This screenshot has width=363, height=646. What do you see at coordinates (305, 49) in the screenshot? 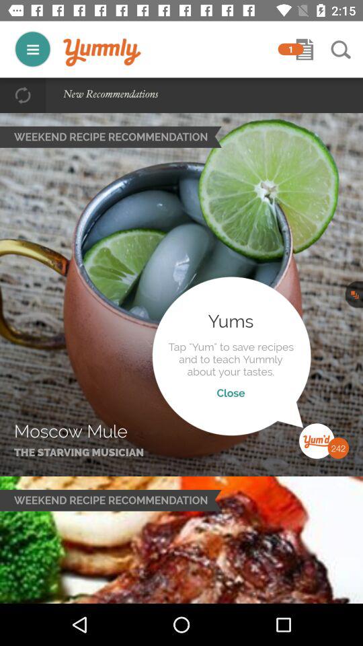
I see `check messages` at bounding box center [305, 49].